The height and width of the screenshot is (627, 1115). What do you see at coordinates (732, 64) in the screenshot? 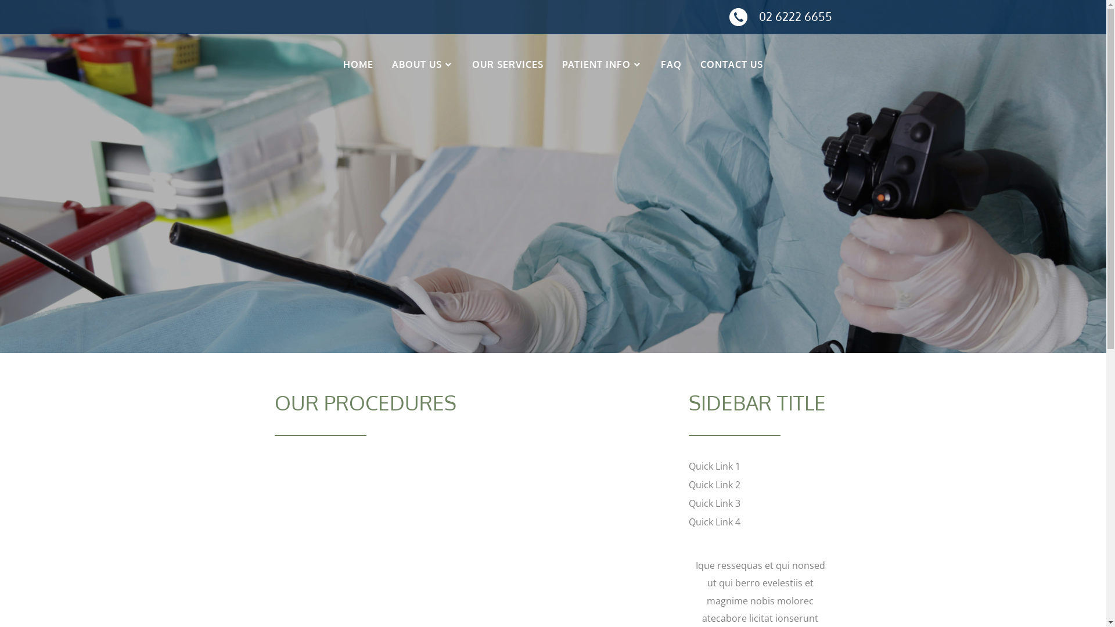
I see `CONTACT US` at bounding box center [732, 64].